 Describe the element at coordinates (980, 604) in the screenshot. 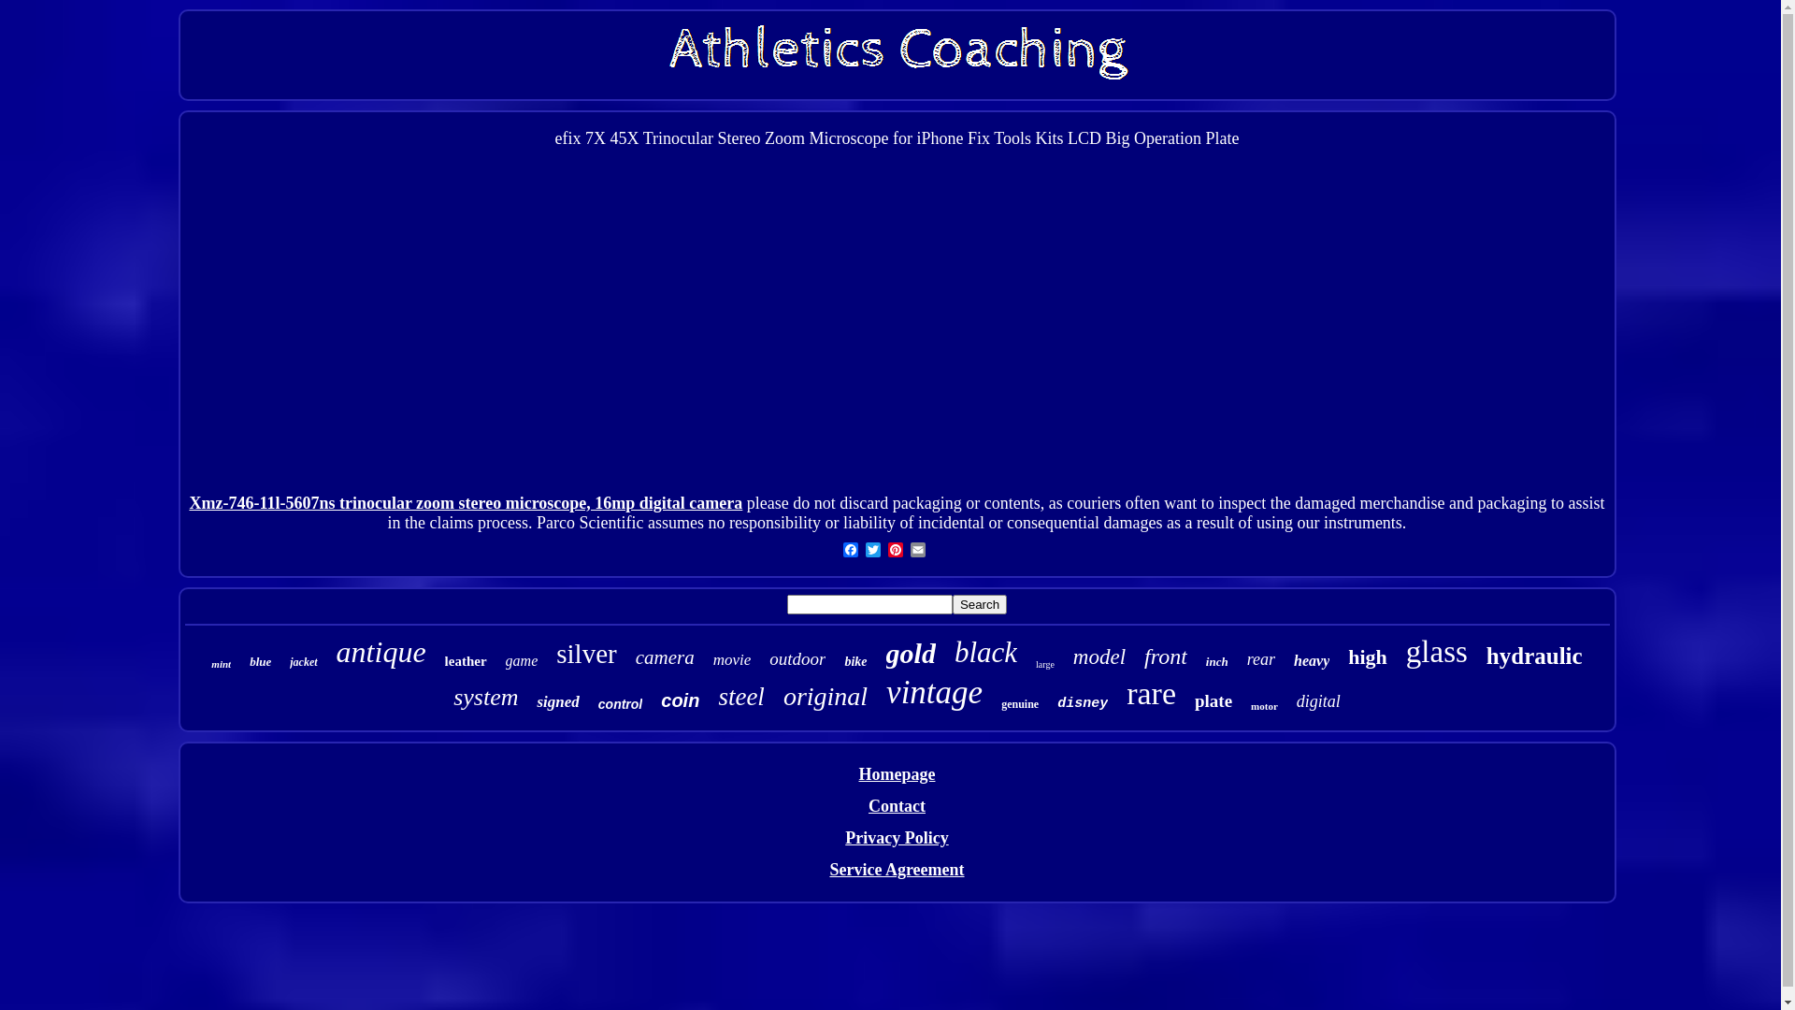

I see `Search` at that location.